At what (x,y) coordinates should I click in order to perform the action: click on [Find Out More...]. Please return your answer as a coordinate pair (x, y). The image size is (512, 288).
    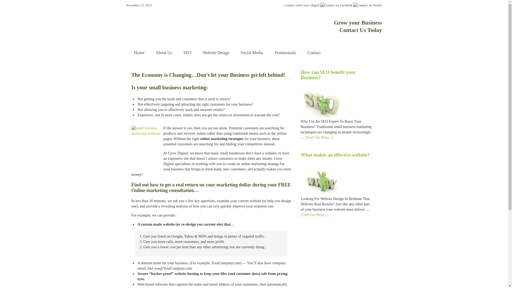
    Looking at the image, I should click on (315, 215).